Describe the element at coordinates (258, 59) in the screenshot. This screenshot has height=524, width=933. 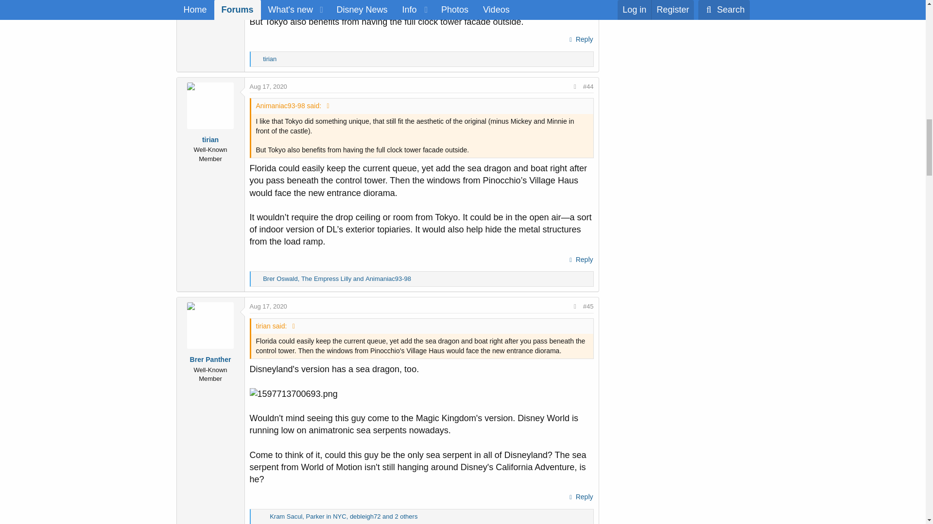
I see `Like` at that location.